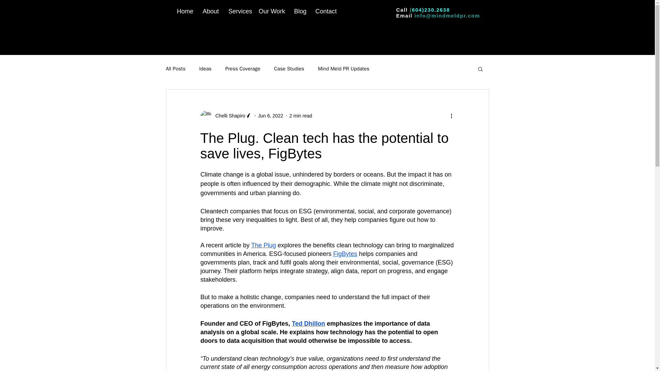  I want to click on Jun 6, 2022, so click(270, 115).